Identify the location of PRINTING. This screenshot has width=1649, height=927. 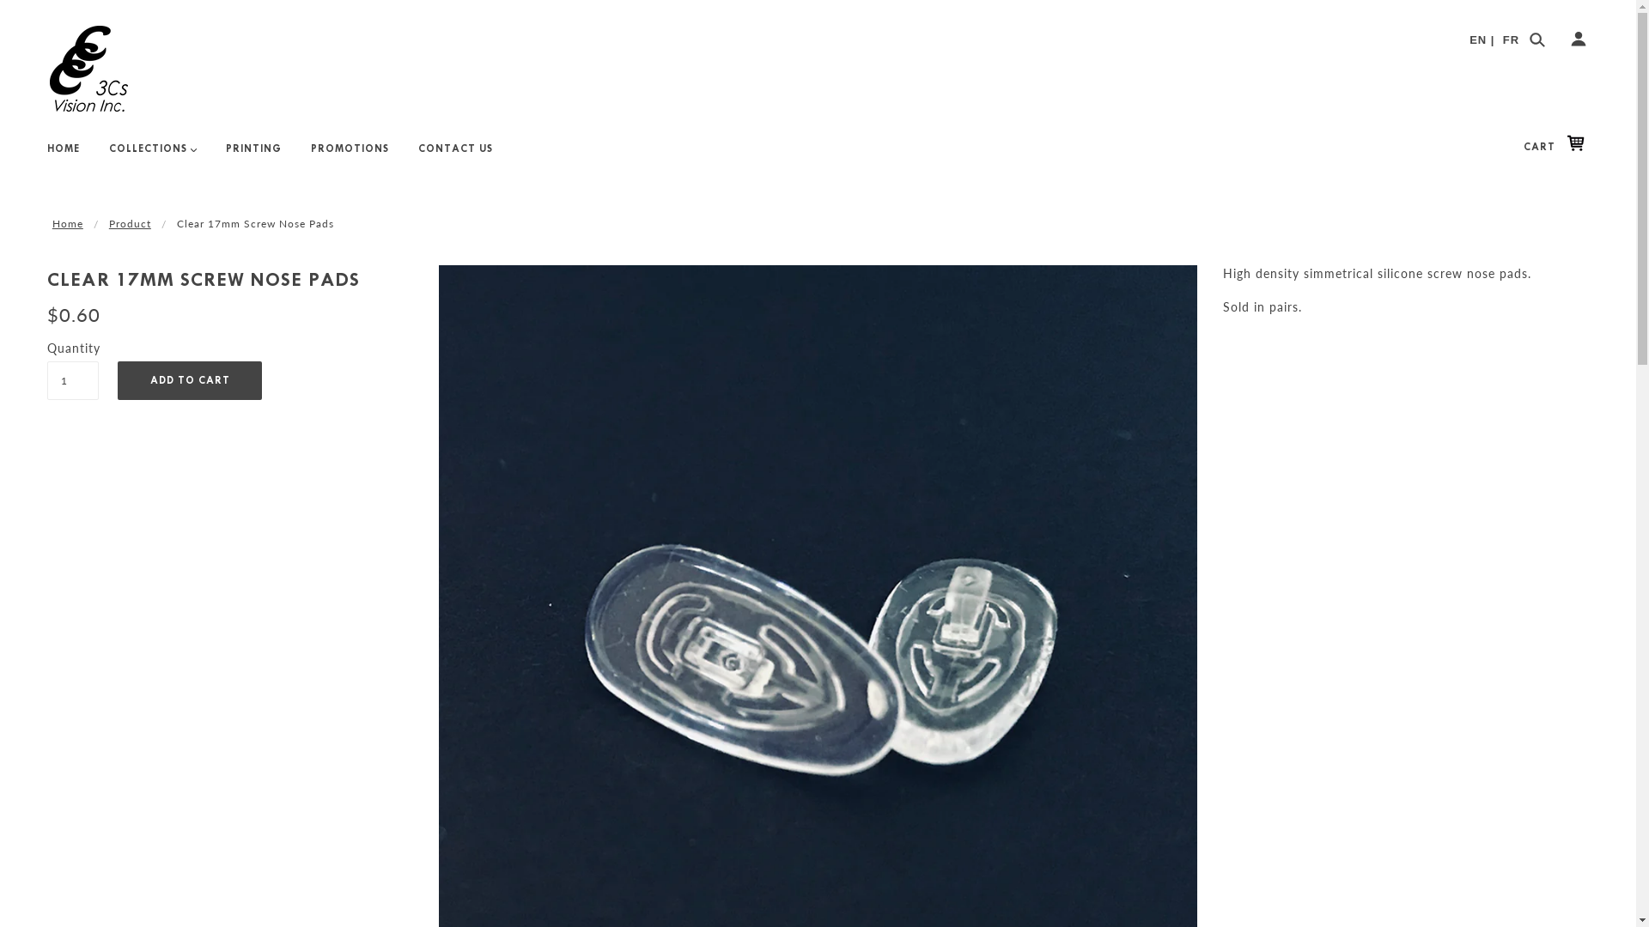
(254, 156).